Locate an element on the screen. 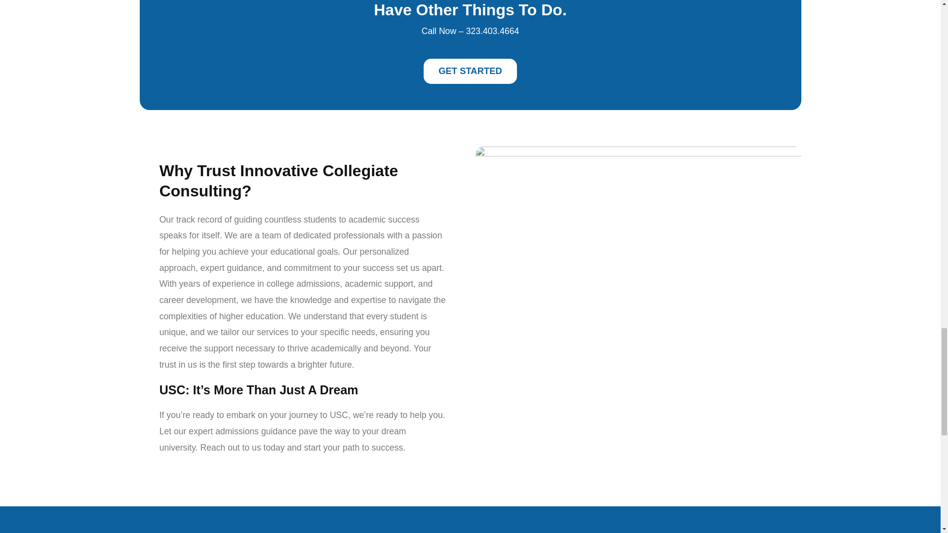  323.403.4664 is located at coordinates (493, 31).